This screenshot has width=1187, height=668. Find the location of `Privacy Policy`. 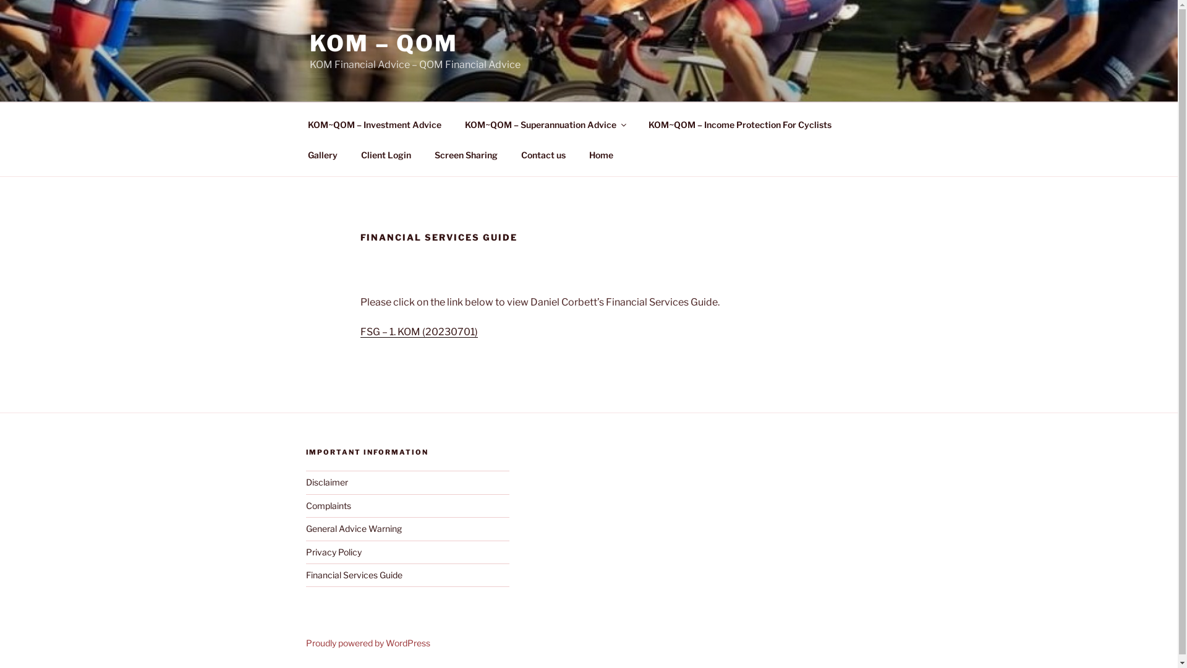

Privacy Policy is located at coordinates (333, 552).